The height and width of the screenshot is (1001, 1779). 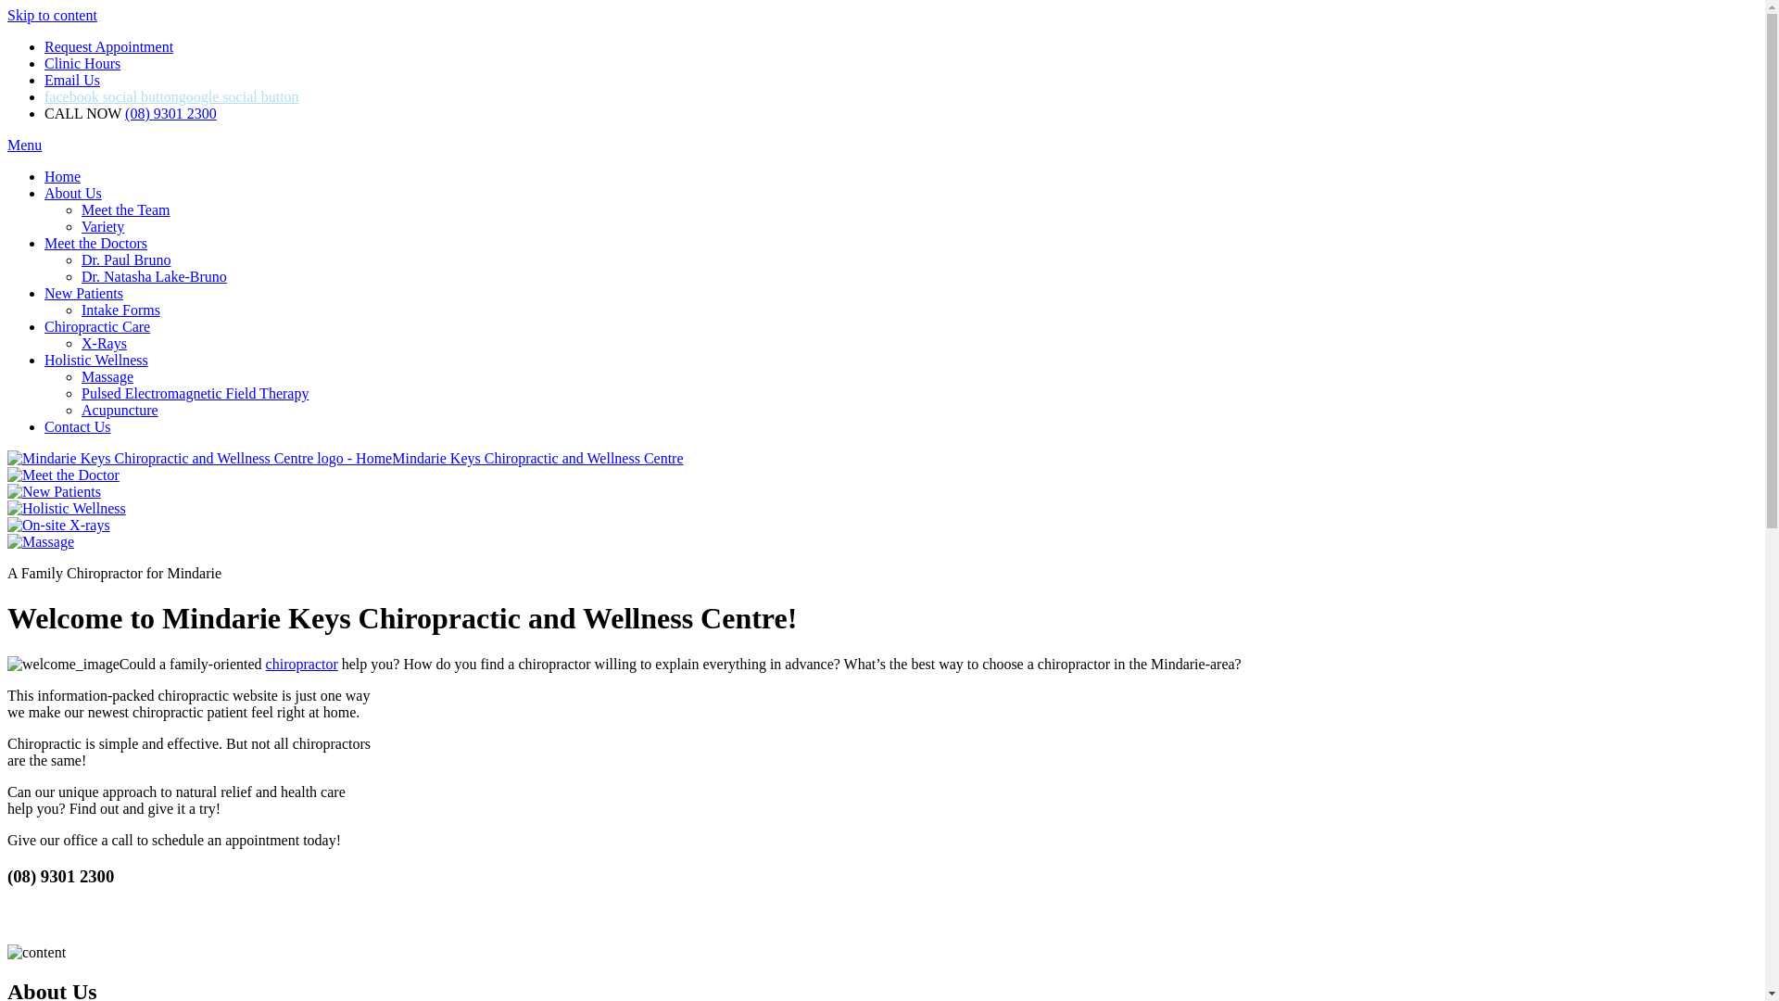 What do you see at coordinates (107, 376) in the screenshot?
I see `Massage` at bounding box center [107, 376].